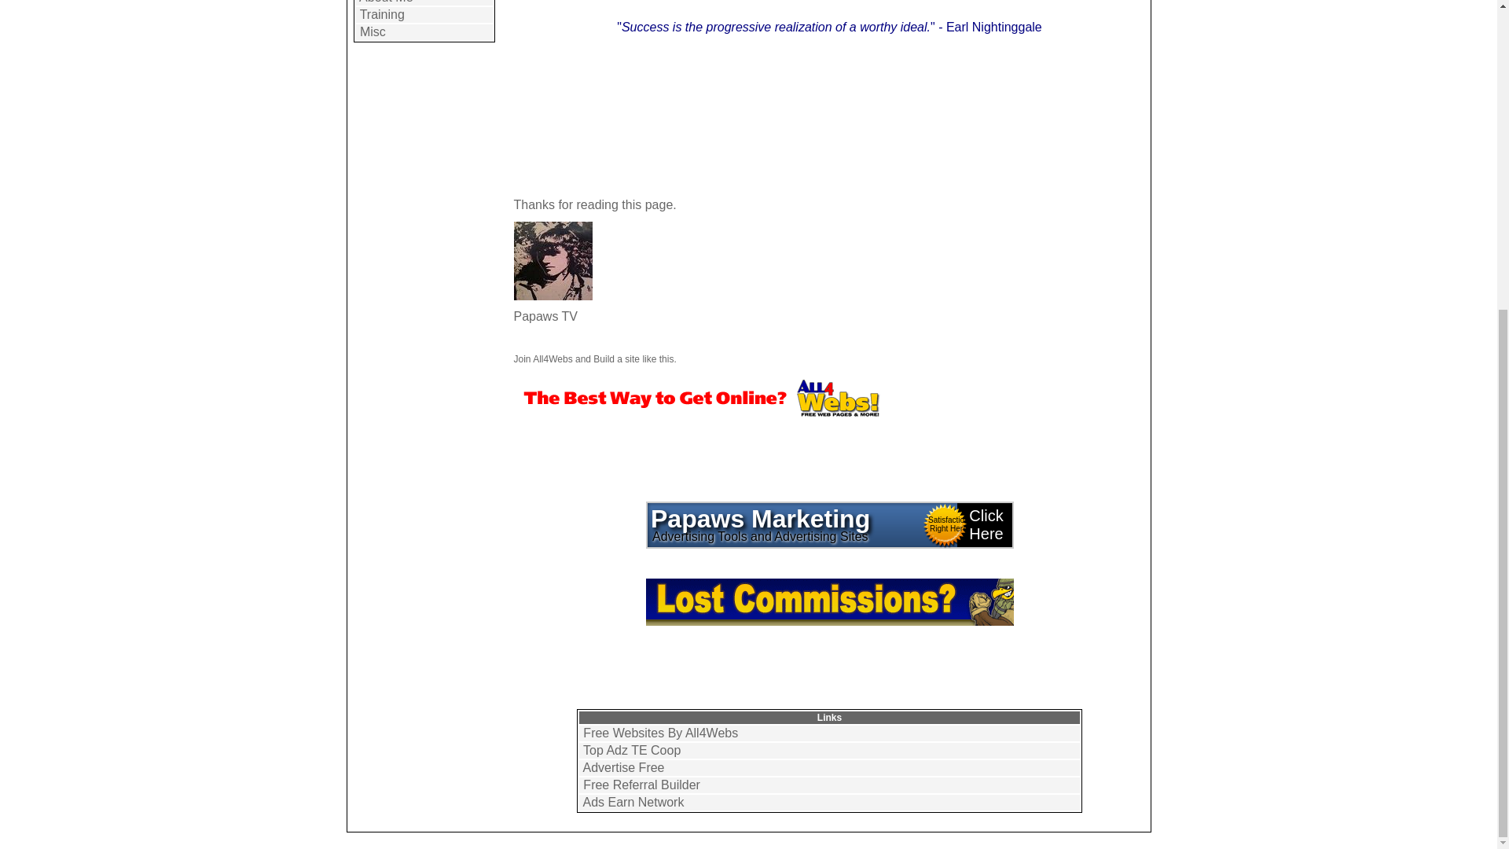 This screenshot has height=849, width=1509. What do you see at coordinates (641, 785) in the screenshot?
I see `Free Referral Builder` at bounding box center [641, 785].